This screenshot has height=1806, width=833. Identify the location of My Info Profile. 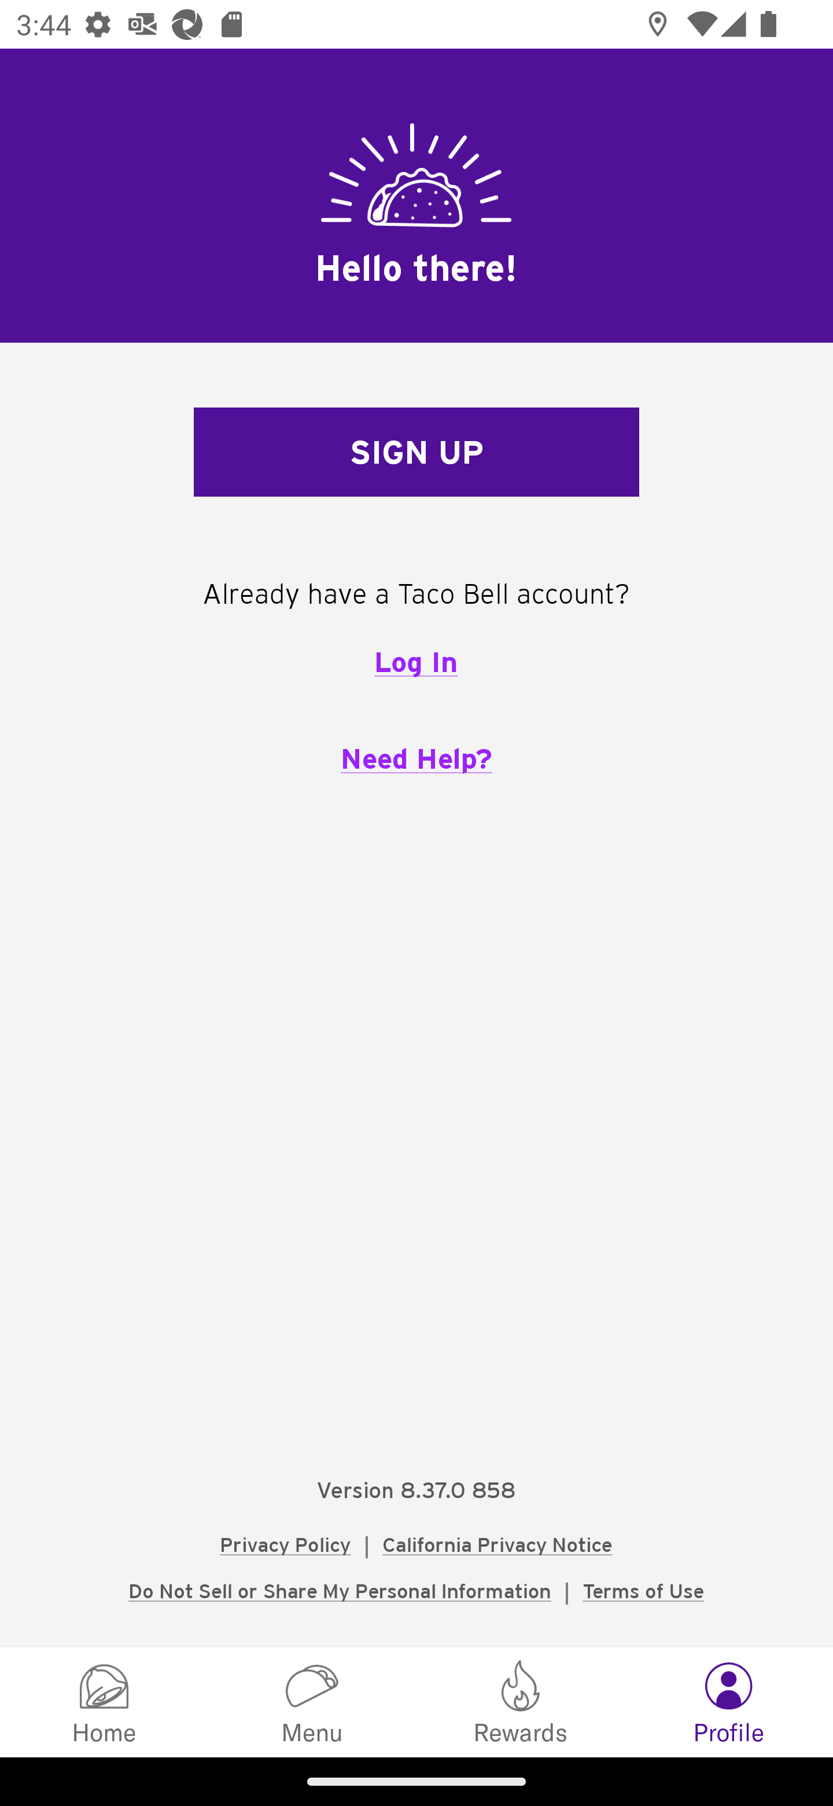
(729, 1701).